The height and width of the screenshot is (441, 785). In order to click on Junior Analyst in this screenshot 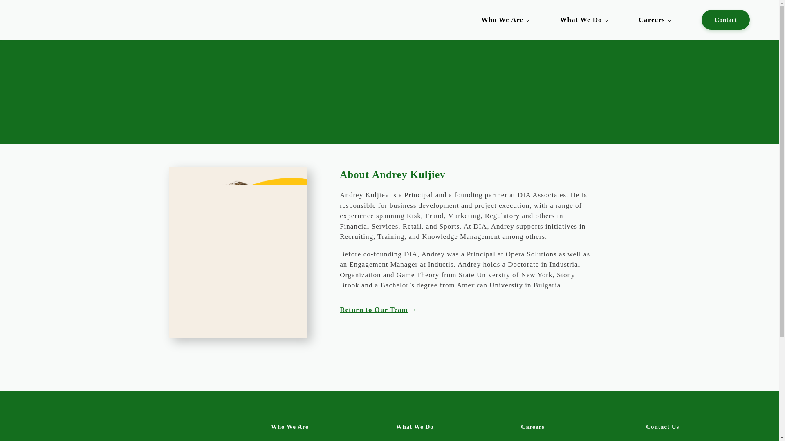, I will do `click(543, 439)`.